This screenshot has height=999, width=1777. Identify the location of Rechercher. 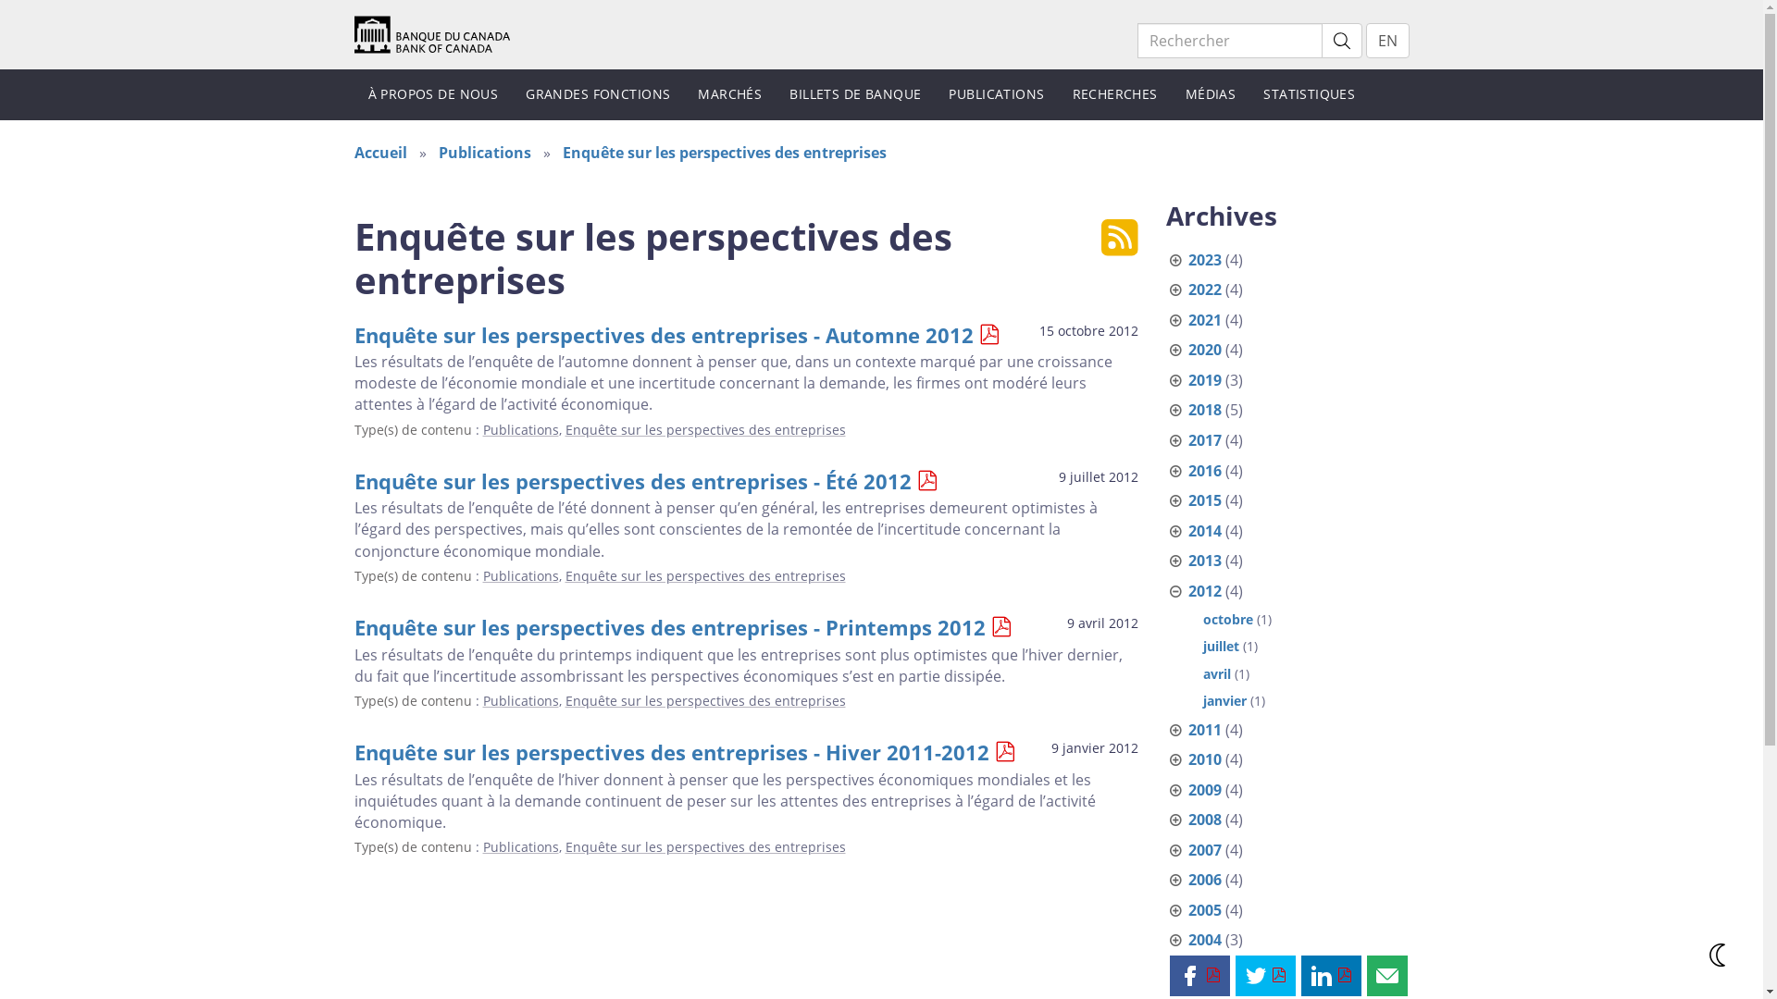
(1229, 41).